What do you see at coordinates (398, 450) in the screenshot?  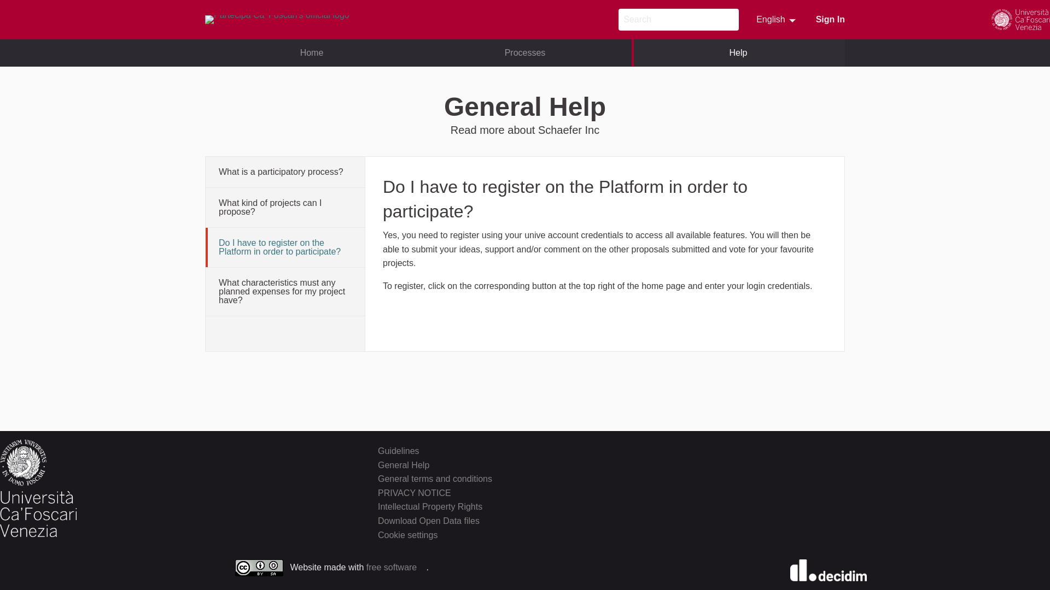 I see `GitHub` at bounding box center [398, 450].